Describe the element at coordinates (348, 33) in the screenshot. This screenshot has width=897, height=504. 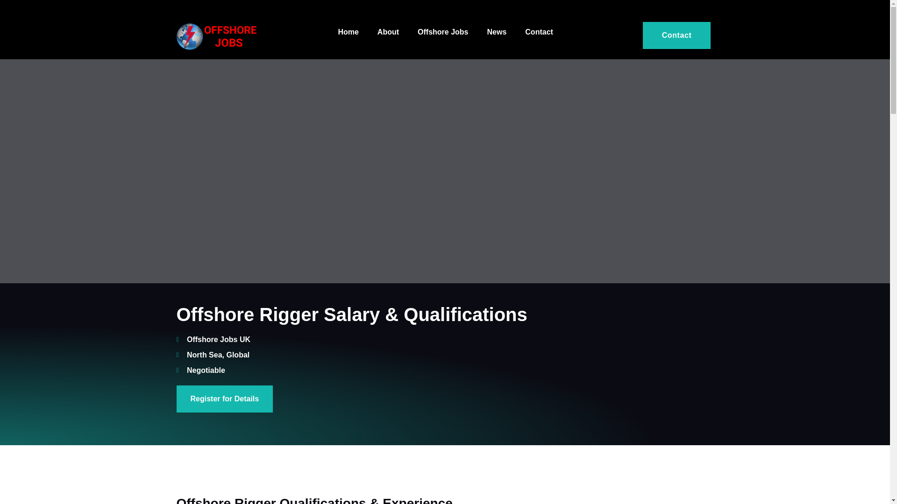
I see `Home` at that location.